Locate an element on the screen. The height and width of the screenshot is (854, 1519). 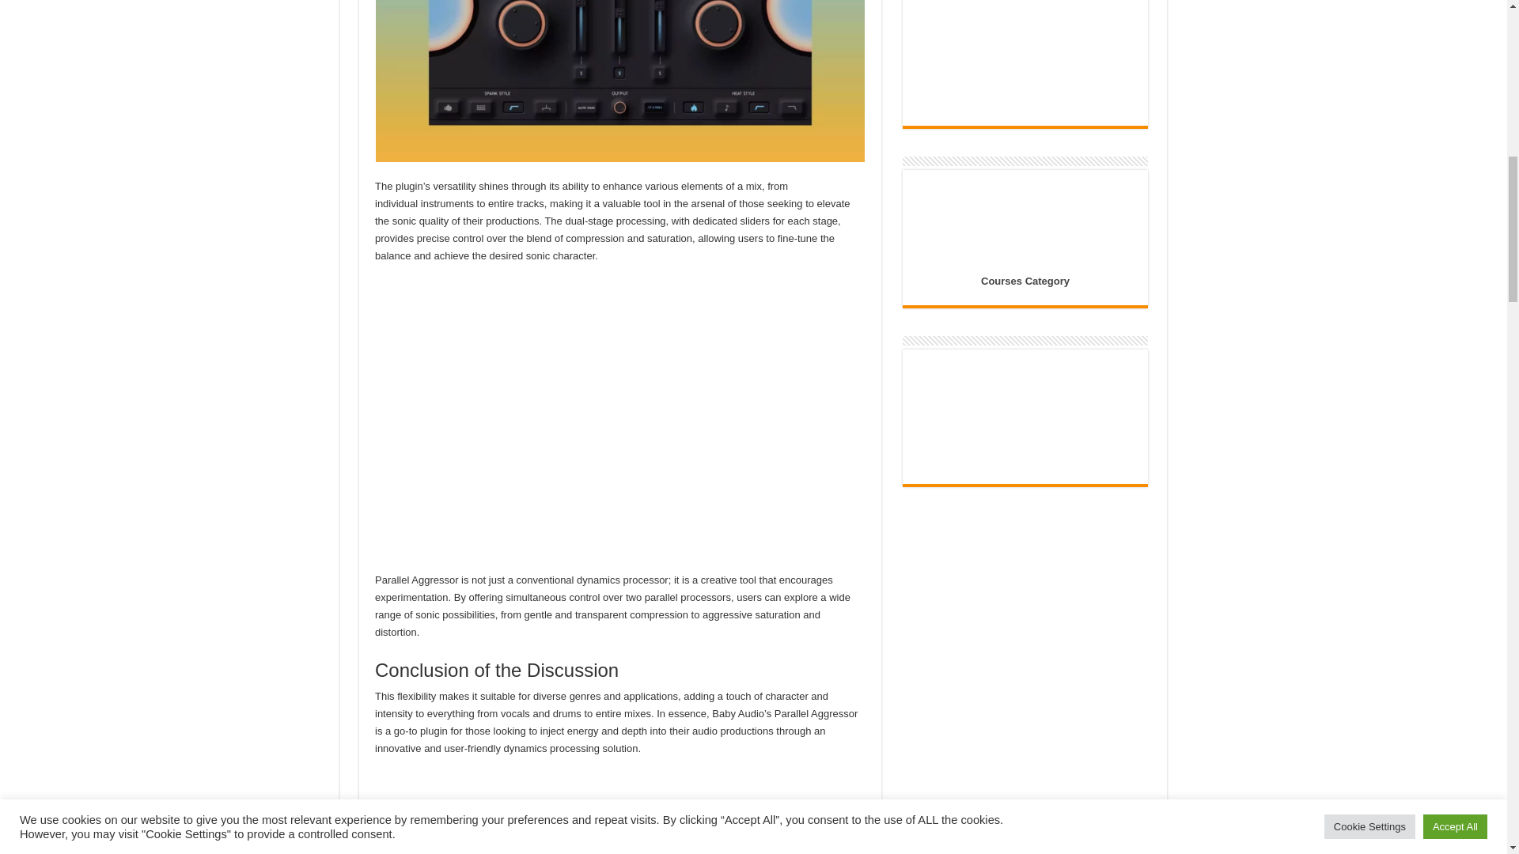
DMCA.com Protection Status is located at coordinates (1025, 416).